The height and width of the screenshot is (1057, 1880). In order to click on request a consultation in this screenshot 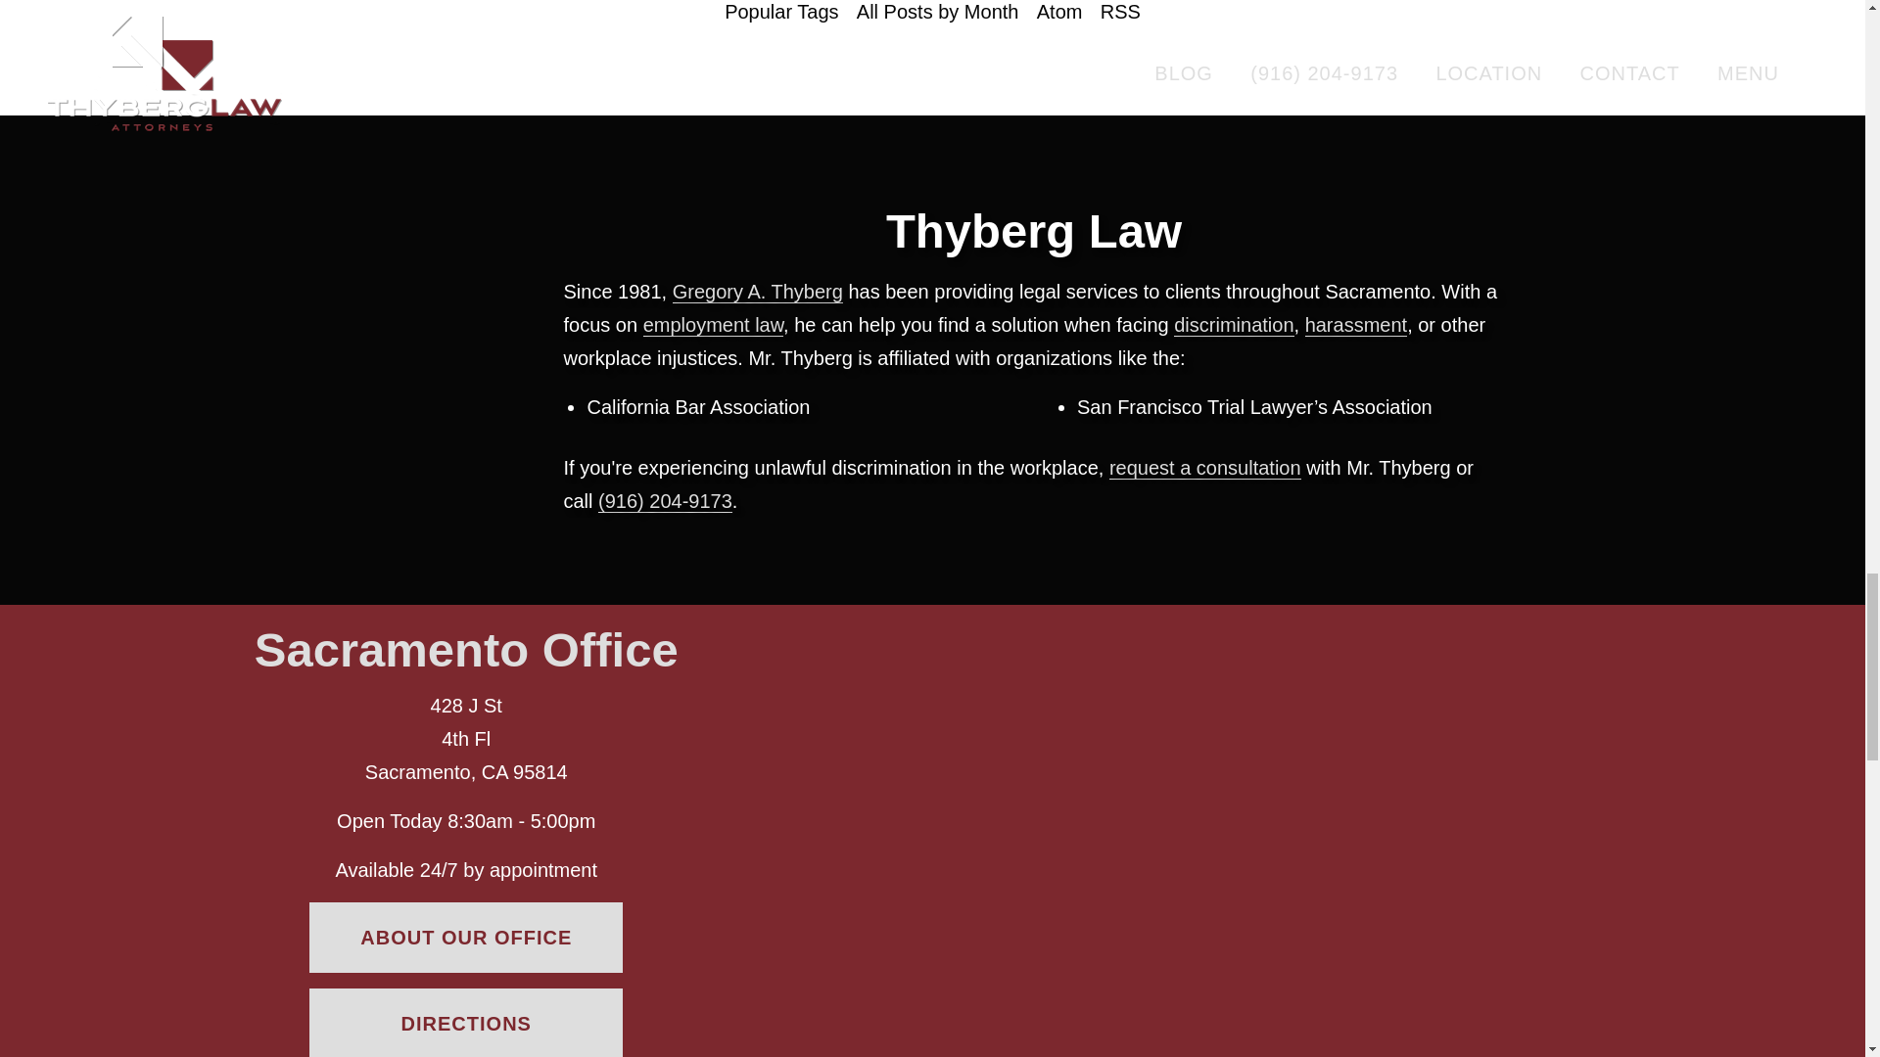, I will do `click(1204, 468)`.